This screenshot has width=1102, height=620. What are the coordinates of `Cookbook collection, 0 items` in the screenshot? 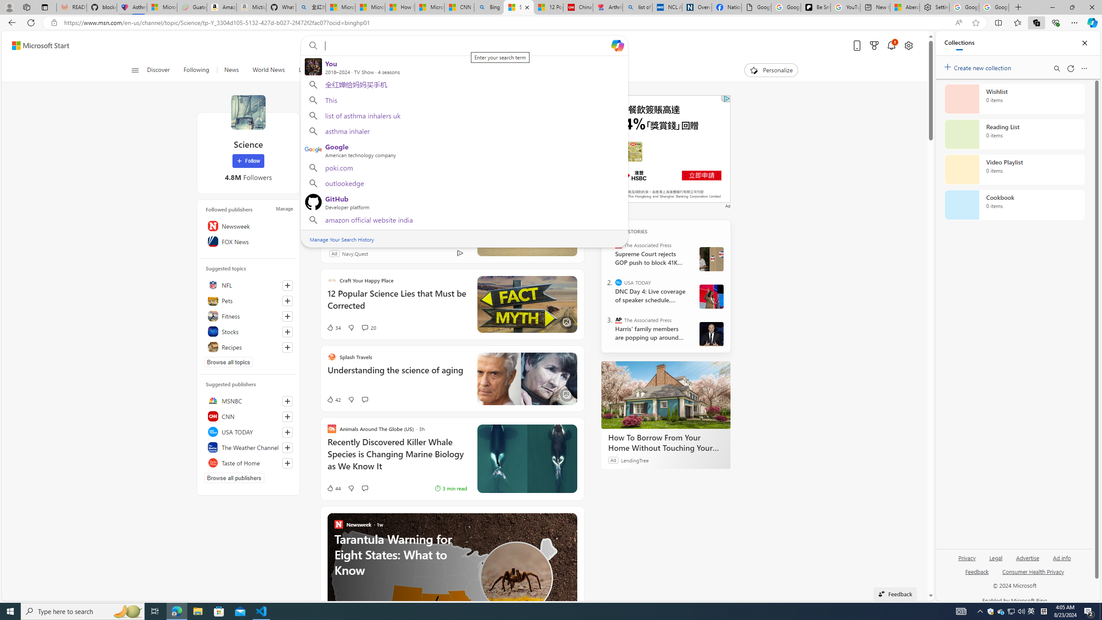 It's located at (1014, 205).